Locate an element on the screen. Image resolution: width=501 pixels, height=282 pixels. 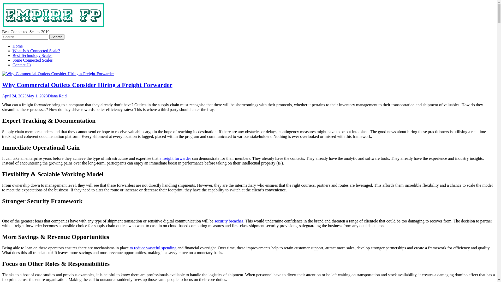
a freight forwarder is located at coordinates (175, 158).